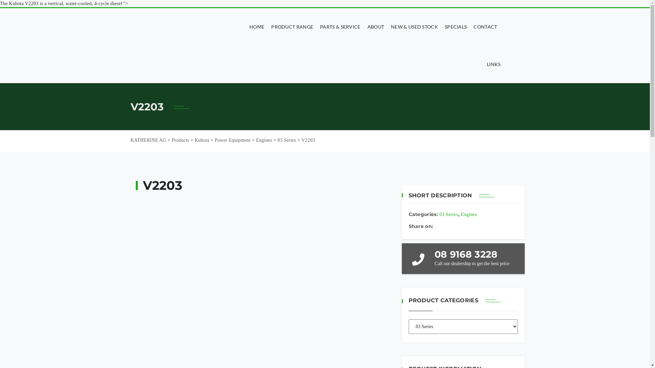 The width and height of the screenshot is (655, 368). Describe the element at coordinates (492, 64) in the screenshot. I see `LINKS` at that location.